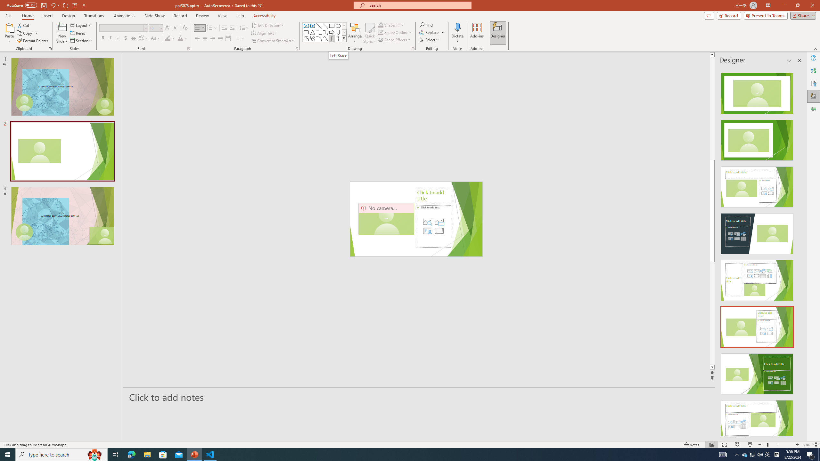 The width and height of the screenshot is (820, 461). I want to click on Numbering, so click(212, 28).